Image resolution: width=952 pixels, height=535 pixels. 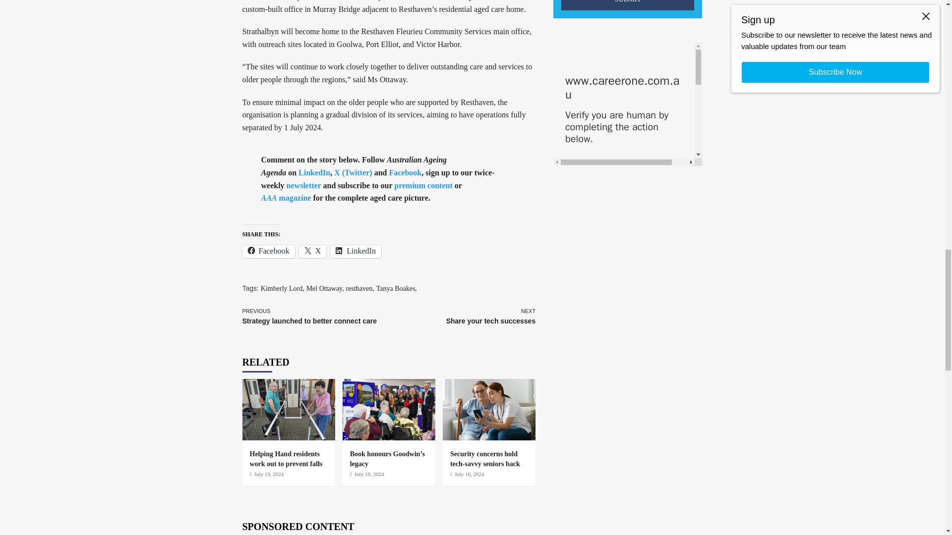 What do you see at coordinates (286, 198) in the screenshot?
I see `AAA magazine` at bounding box center [286, 198].